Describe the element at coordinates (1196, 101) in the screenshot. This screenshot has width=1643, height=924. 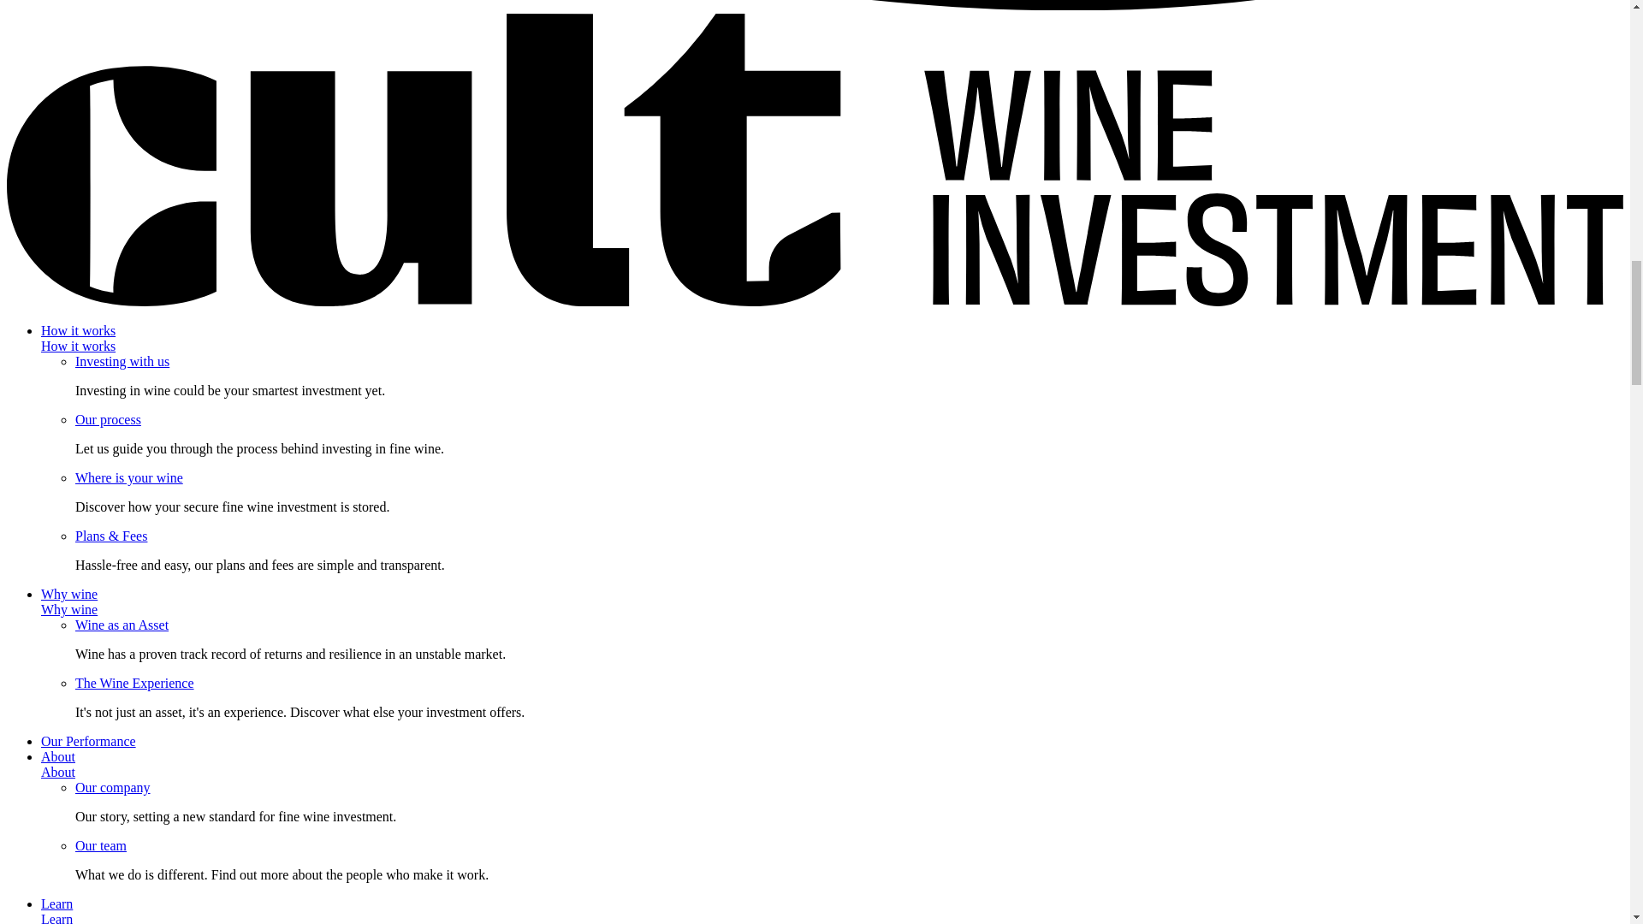
I see `INSIGHTS` at that location.